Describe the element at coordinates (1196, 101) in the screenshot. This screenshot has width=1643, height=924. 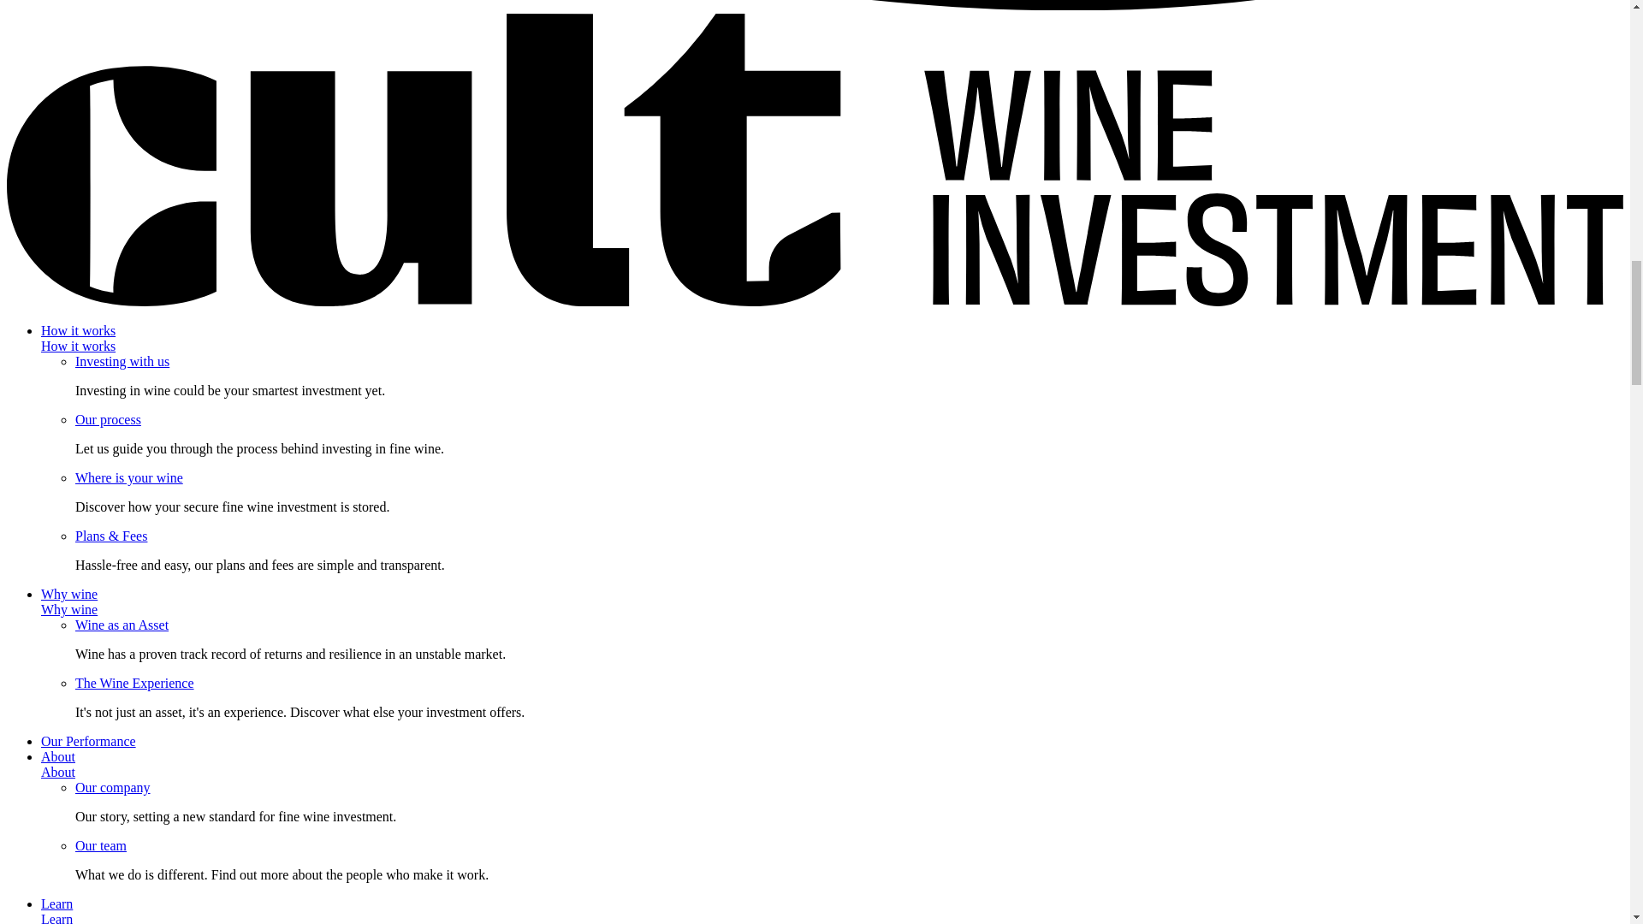
I see `INSIGHTS` at that location.